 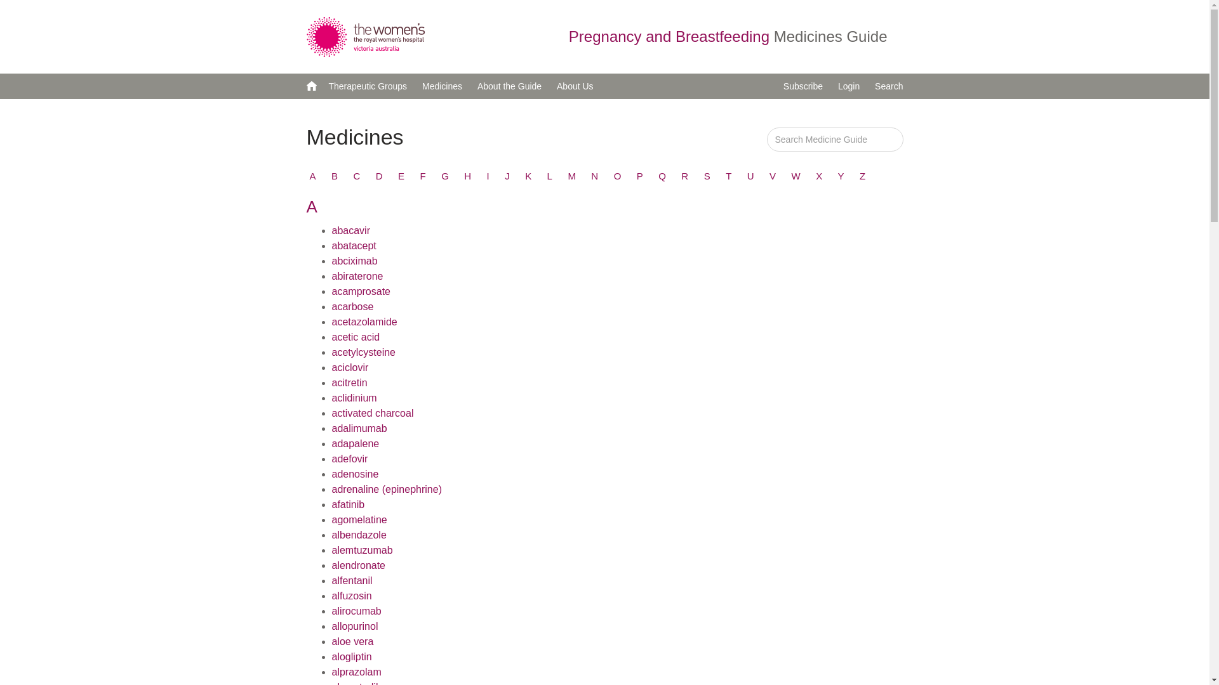 What do you see at coordinates (354, 627) in the screenshot?
I see `allopurinol` at bounding box center [354, 627].